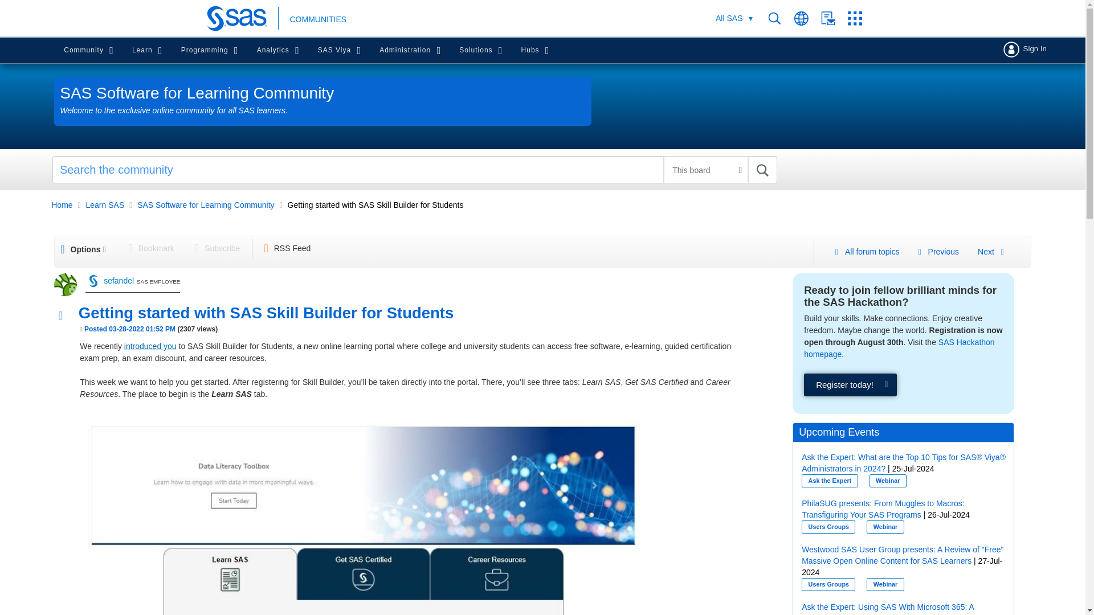 Image resolution: width=1094 pixels, height=615 pixels. What do you see at coordinates (834, 18) in the screenshot?
I see `Contact Us` at bounding box center [834, 18].